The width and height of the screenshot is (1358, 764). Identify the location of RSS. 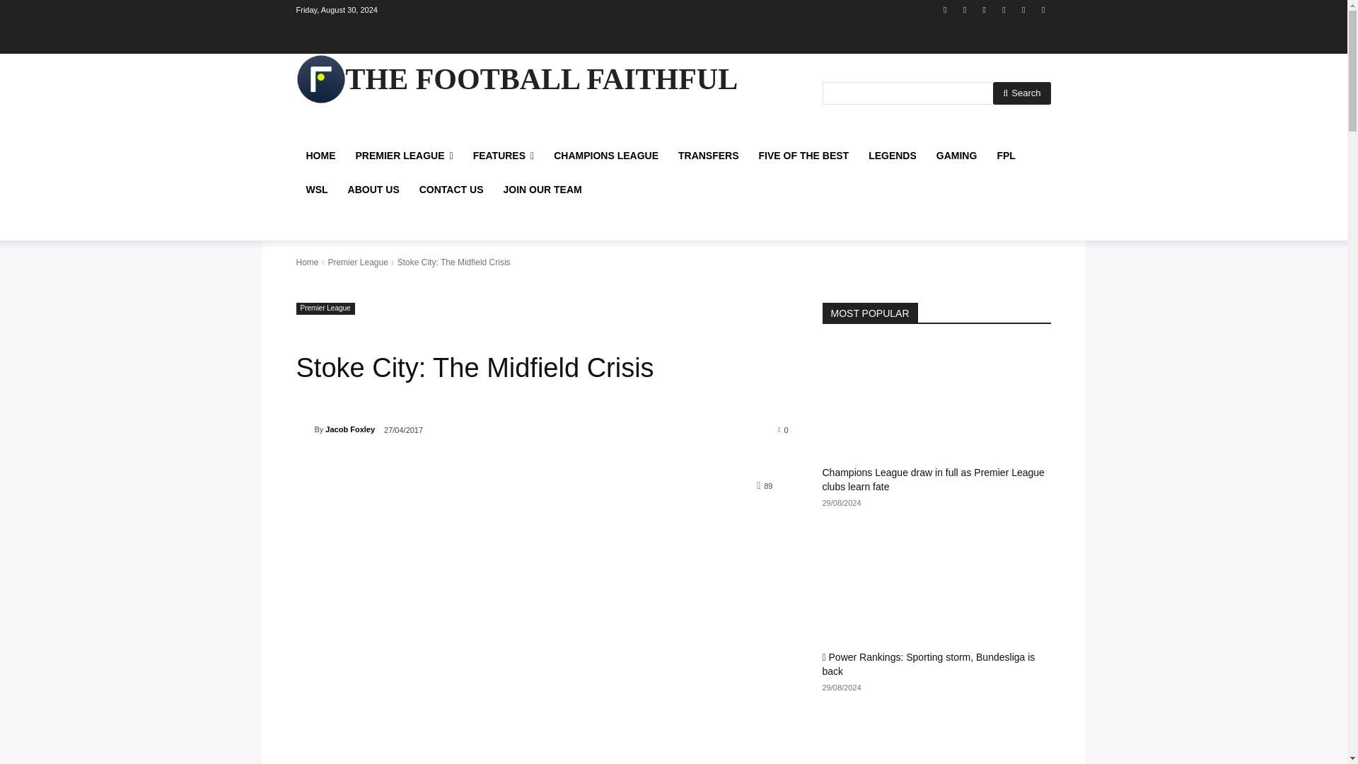
(985, 9).